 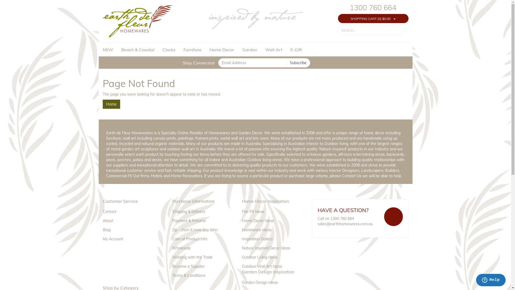 What do you see at coordinates (201, 265) in the screenshot?
I see `Become a Supplier` at bounding box center [201, 265].